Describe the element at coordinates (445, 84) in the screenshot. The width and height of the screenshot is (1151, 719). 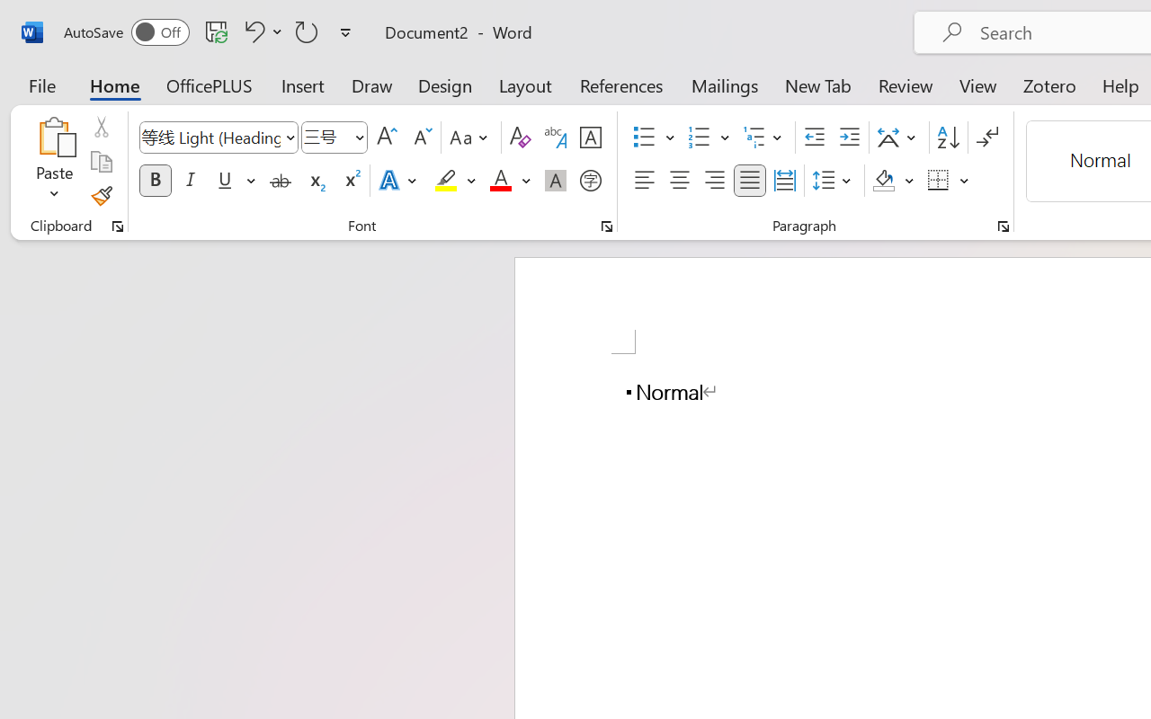
I see `Design` at that location.